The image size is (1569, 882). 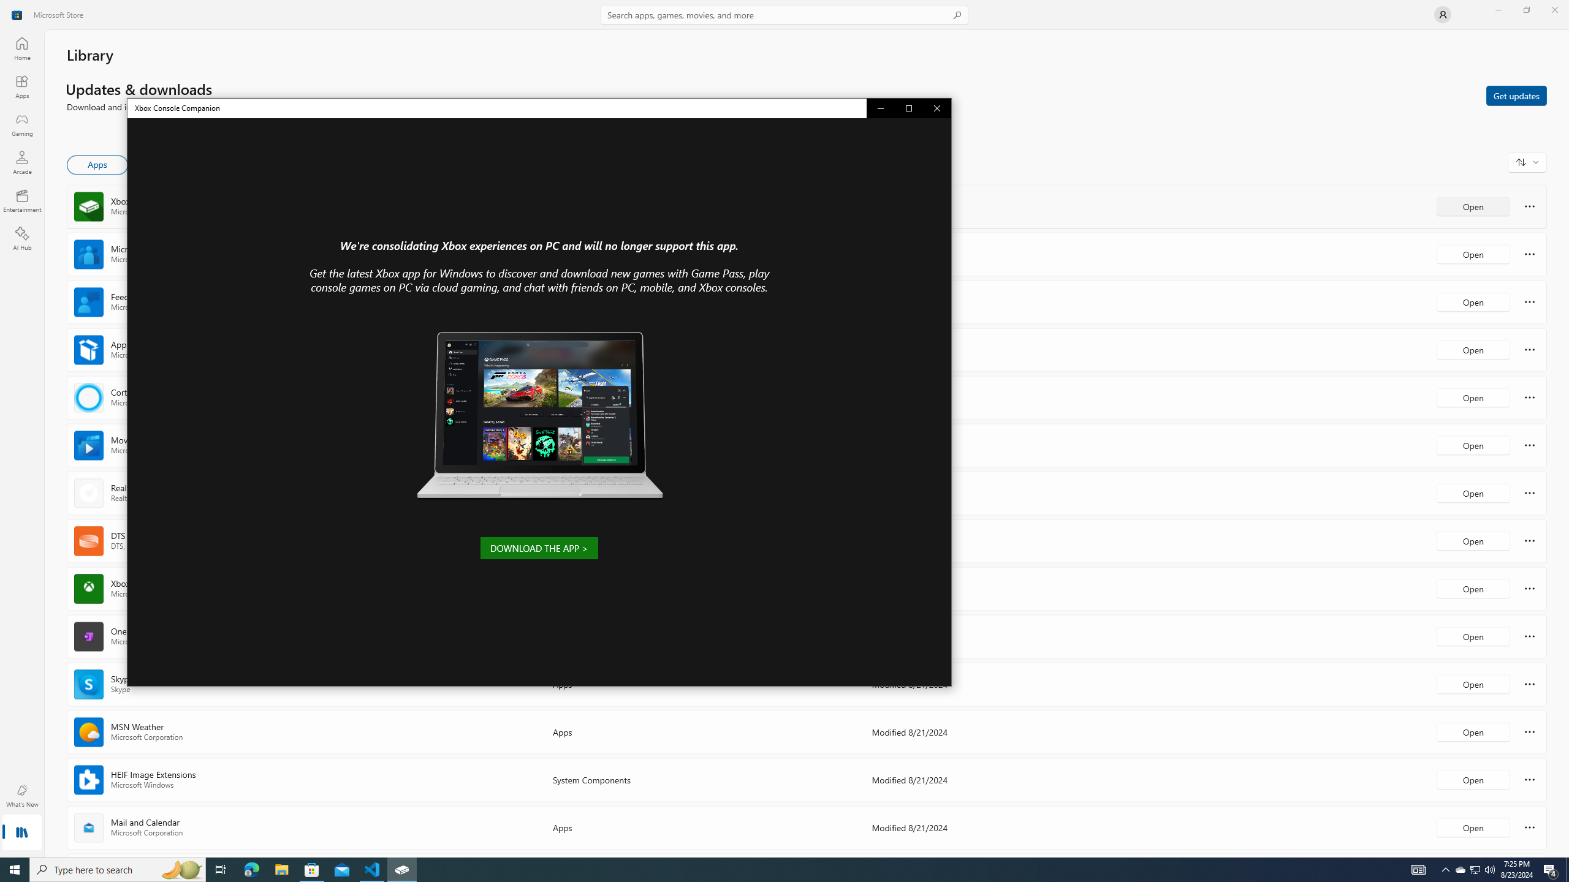 What do you see at coordinates (1530, 827) in the screenshot?
I see `Class: Image` at bounding box center [1530, 827].